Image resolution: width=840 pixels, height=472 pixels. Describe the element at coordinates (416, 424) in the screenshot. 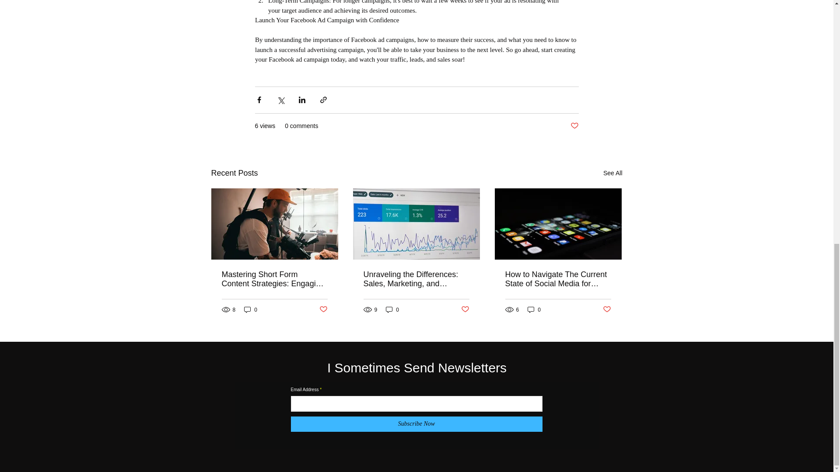

I see `Subscribe Now` at that location.